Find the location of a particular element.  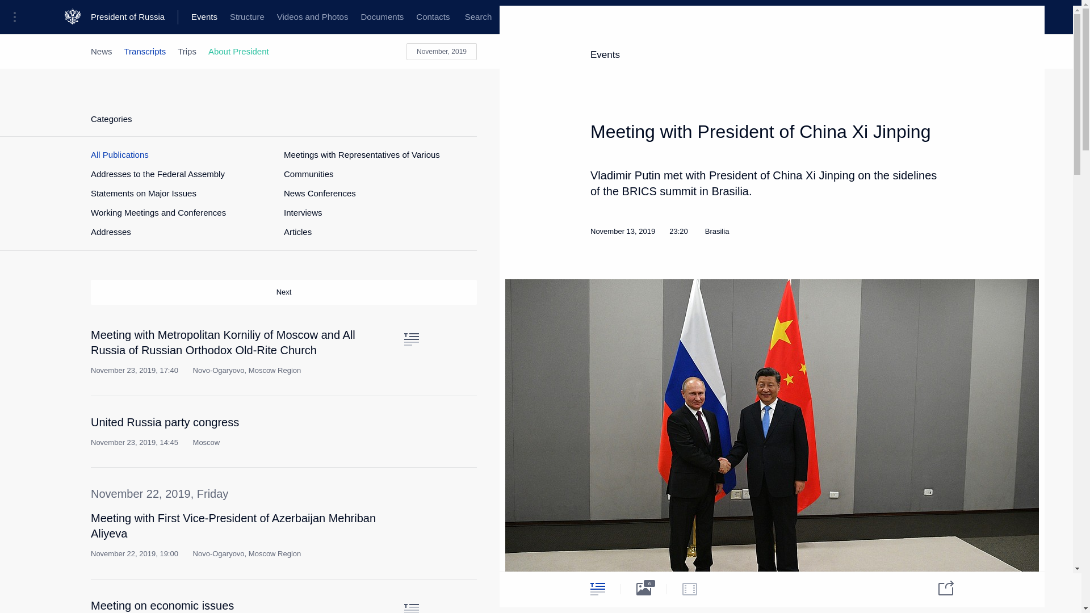

News Conferences is located at coordinates (320, 193).